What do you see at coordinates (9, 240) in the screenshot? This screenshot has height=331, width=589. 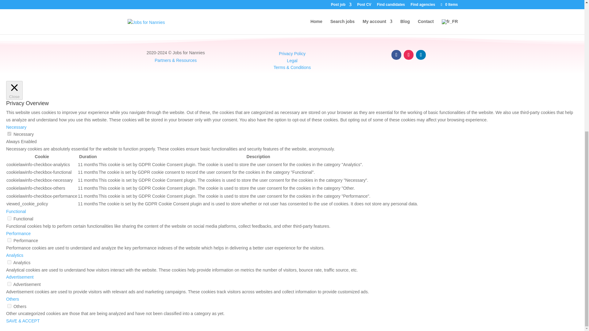 I see `on` at bounding box center [9, 240].